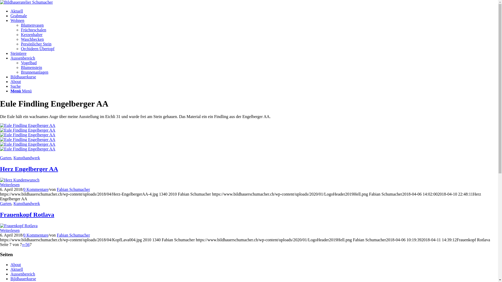  I want to click on Eule004, so click(28, 149).